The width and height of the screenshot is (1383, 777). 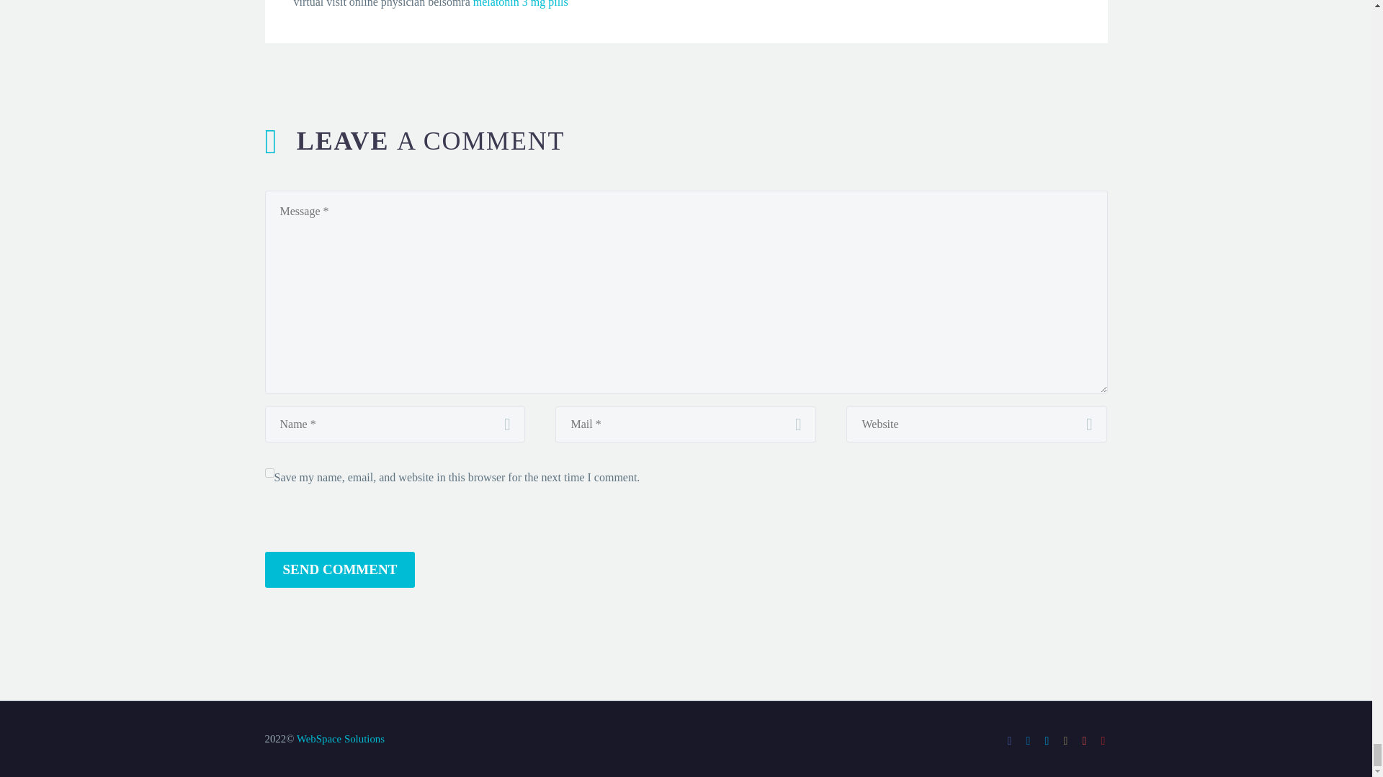 What do you see at coordinates (1066, 740) in the screenshot?
I see `Instagram` at bounding box center [1066, 740].